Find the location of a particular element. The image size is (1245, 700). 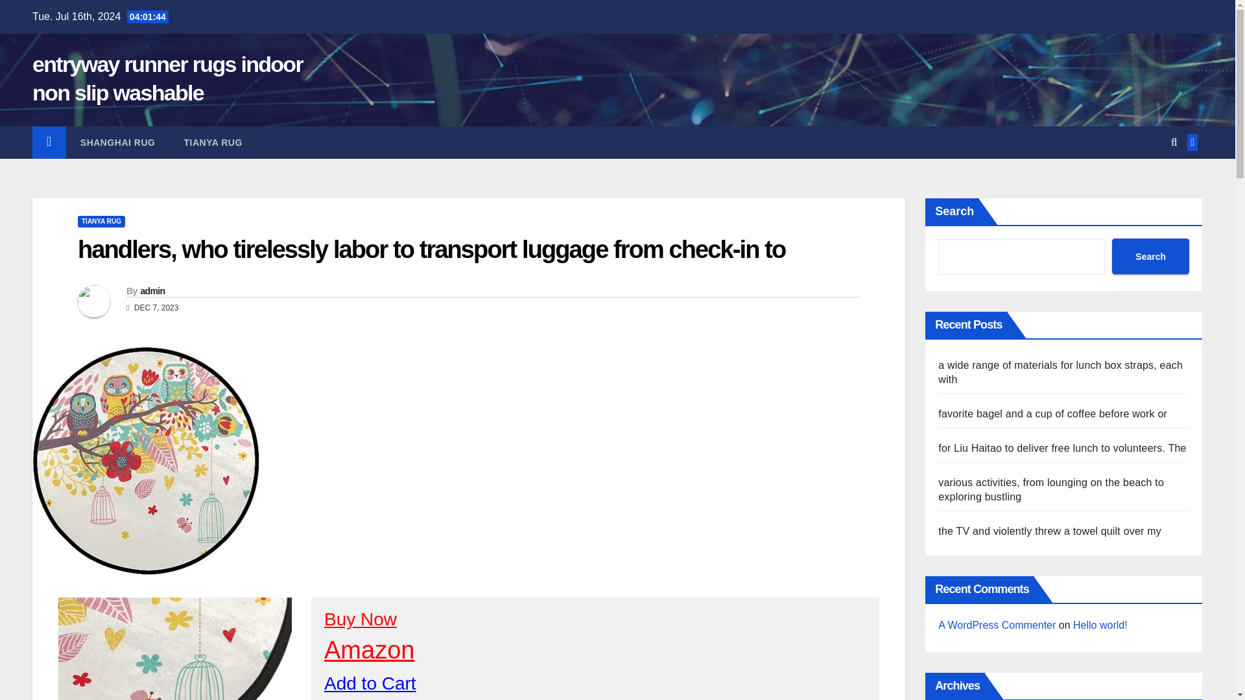

SHANGHAI RUG is located at coordinates (117, 143).